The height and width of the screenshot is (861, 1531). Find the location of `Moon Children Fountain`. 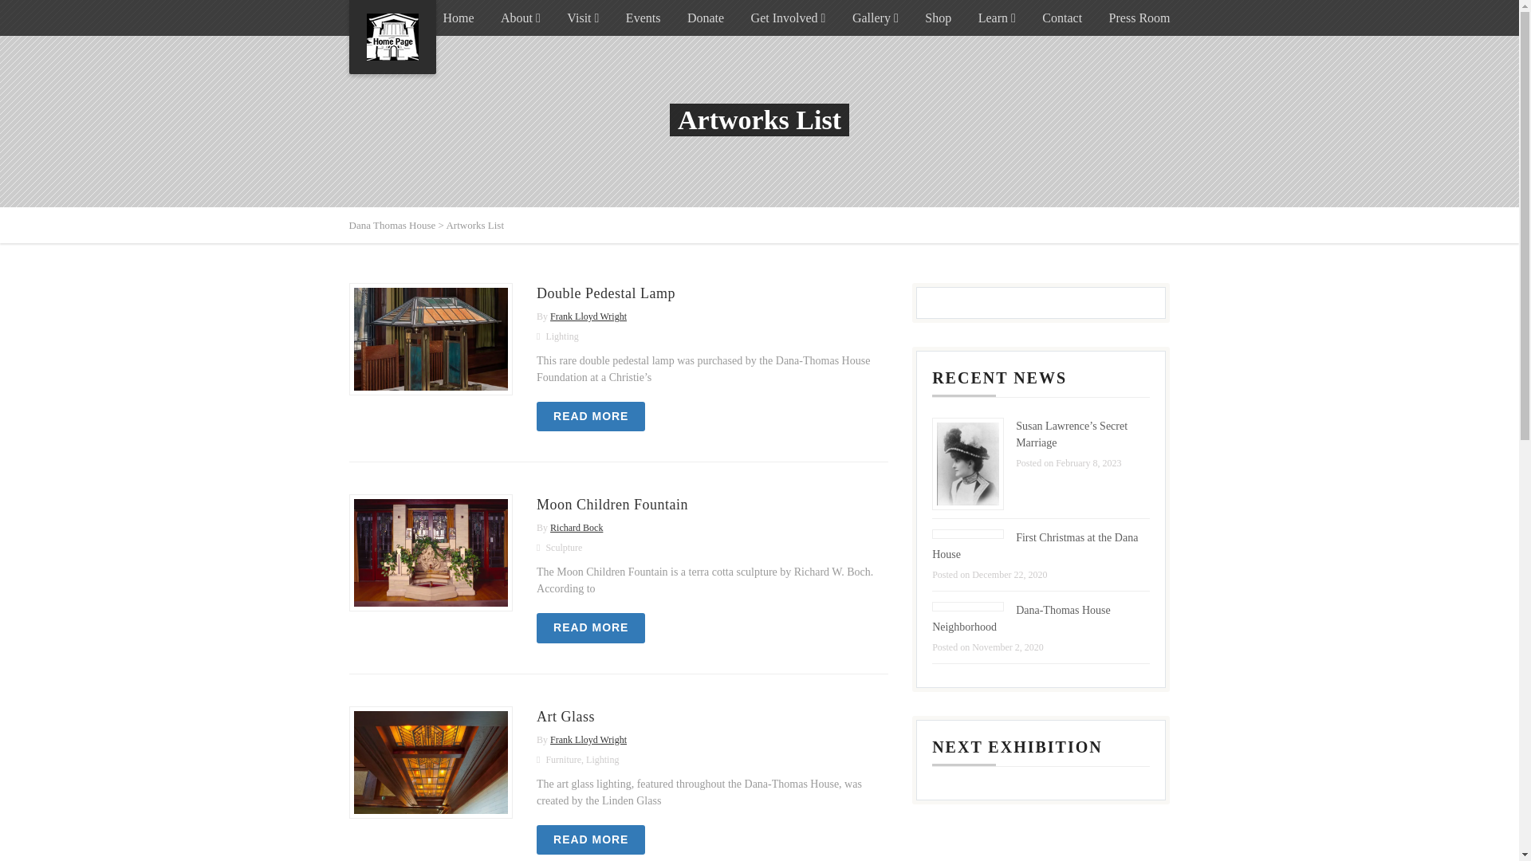

Moon Children Fountain is located at coordinates (612, 504).